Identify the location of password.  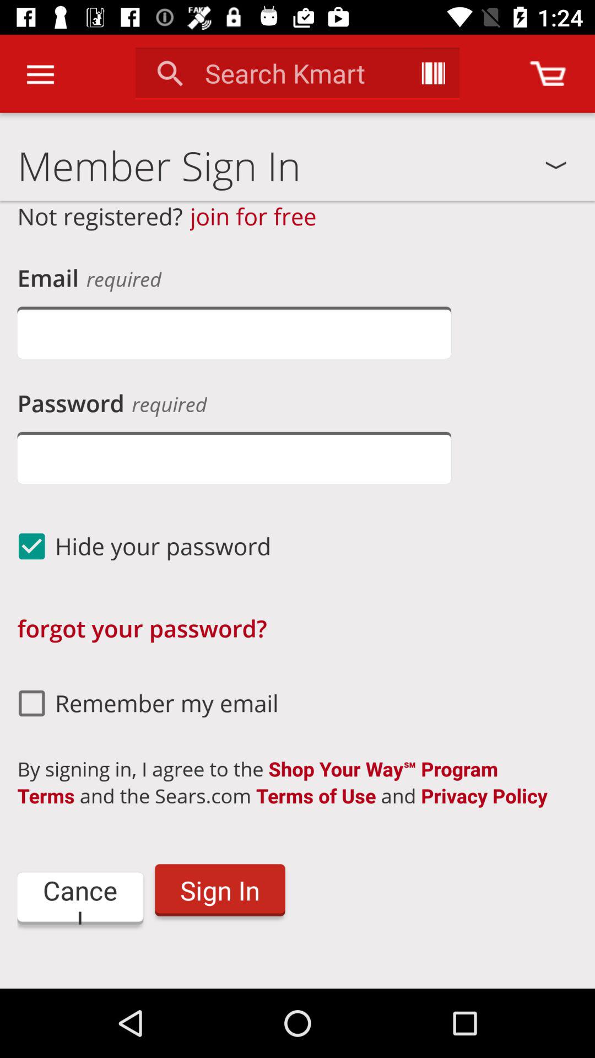
(234, 457).